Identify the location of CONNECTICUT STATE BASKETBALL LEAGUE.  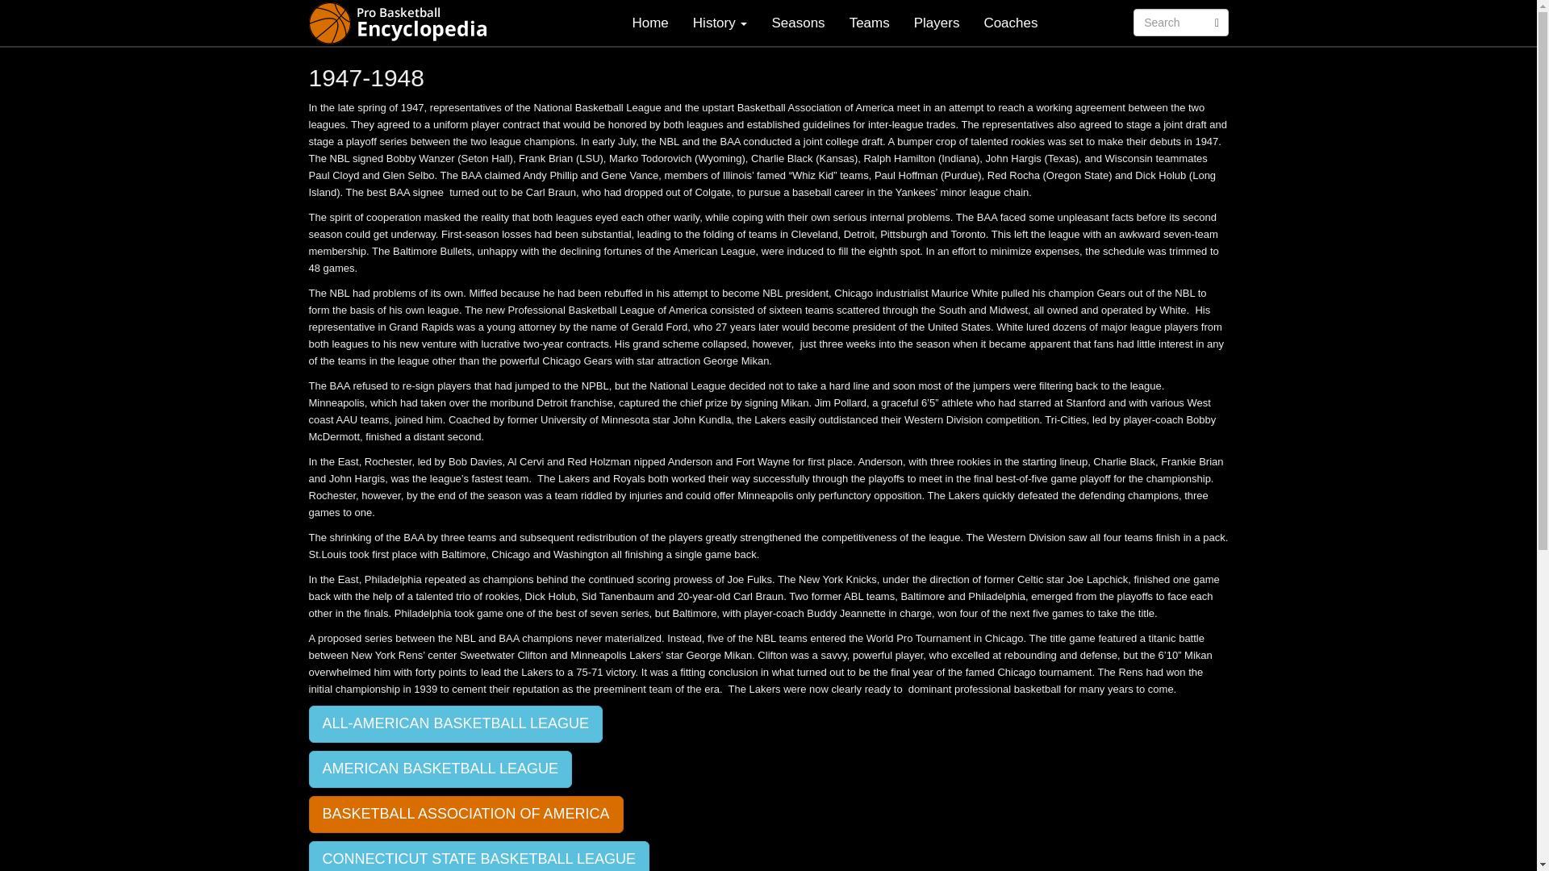
(478, 856).